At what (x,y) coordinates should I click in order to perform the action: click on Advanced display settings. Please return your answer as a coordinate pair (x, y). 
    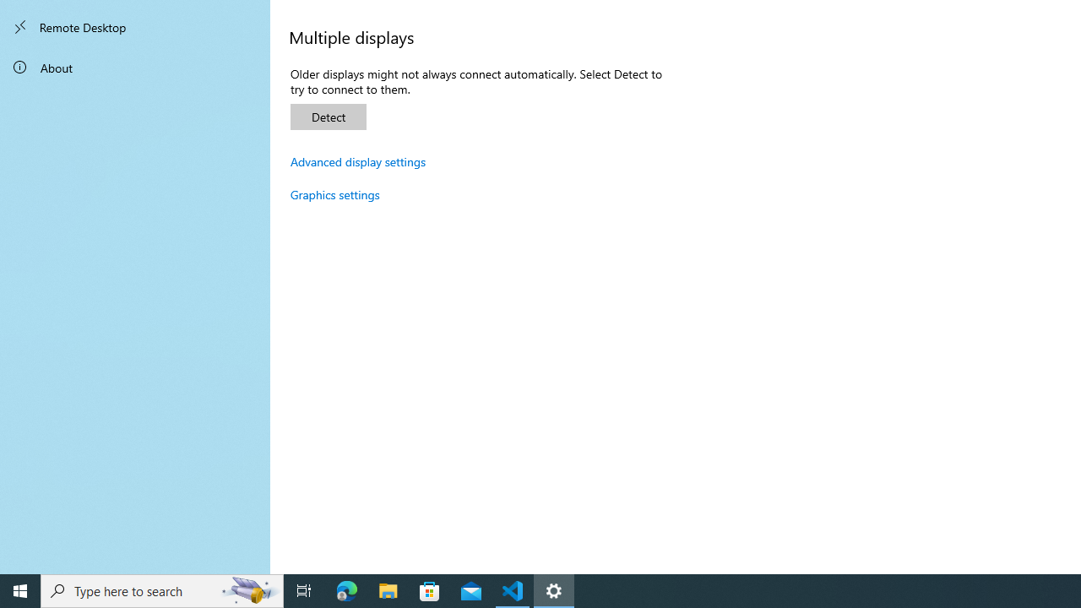
    Looking at the image, I should click on (358, 161).